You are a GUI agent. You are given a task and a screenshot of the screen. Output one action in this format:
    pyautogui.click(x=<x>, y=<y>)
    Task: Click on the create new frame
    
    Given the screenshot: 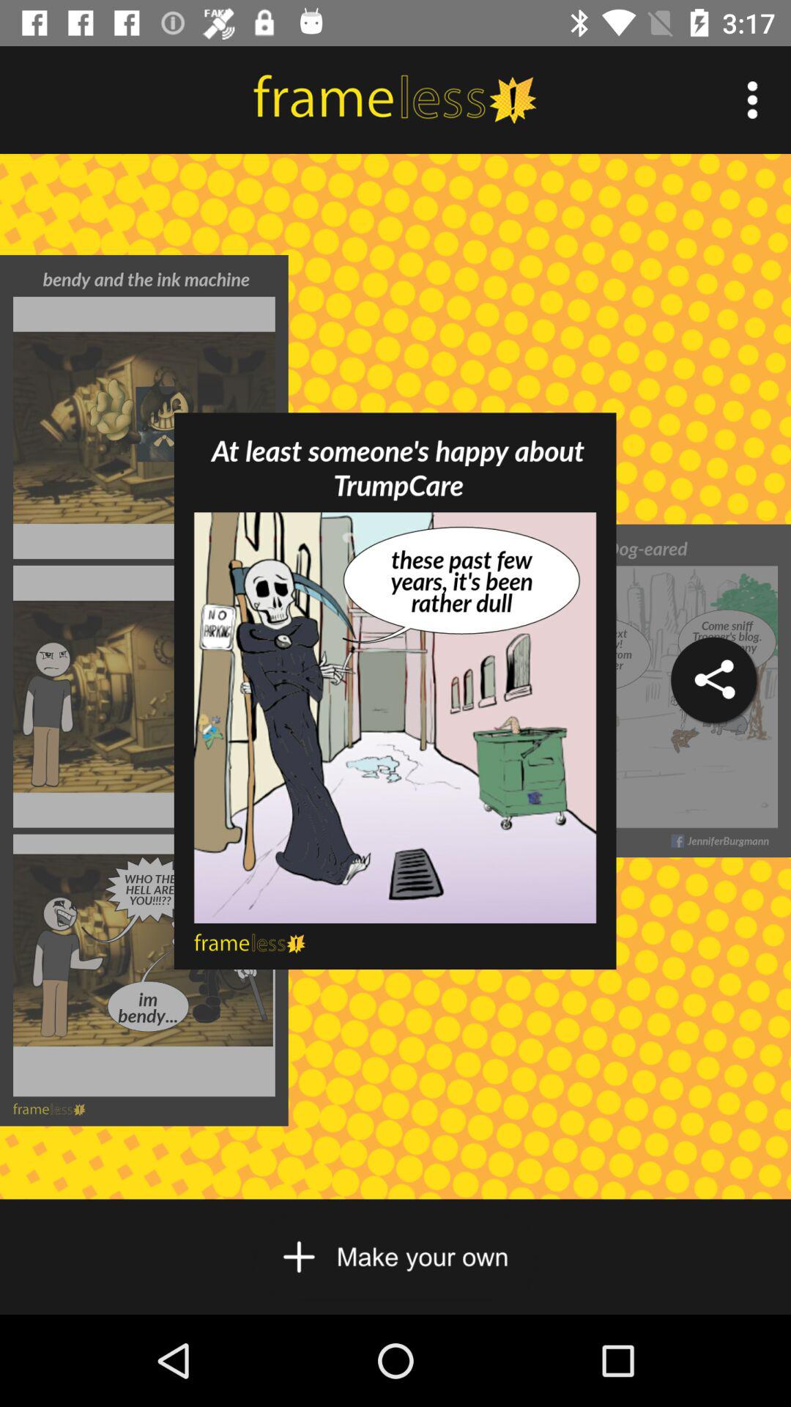 What is the action you would take?
    pyautogui.click(x=395, y=1257)
    